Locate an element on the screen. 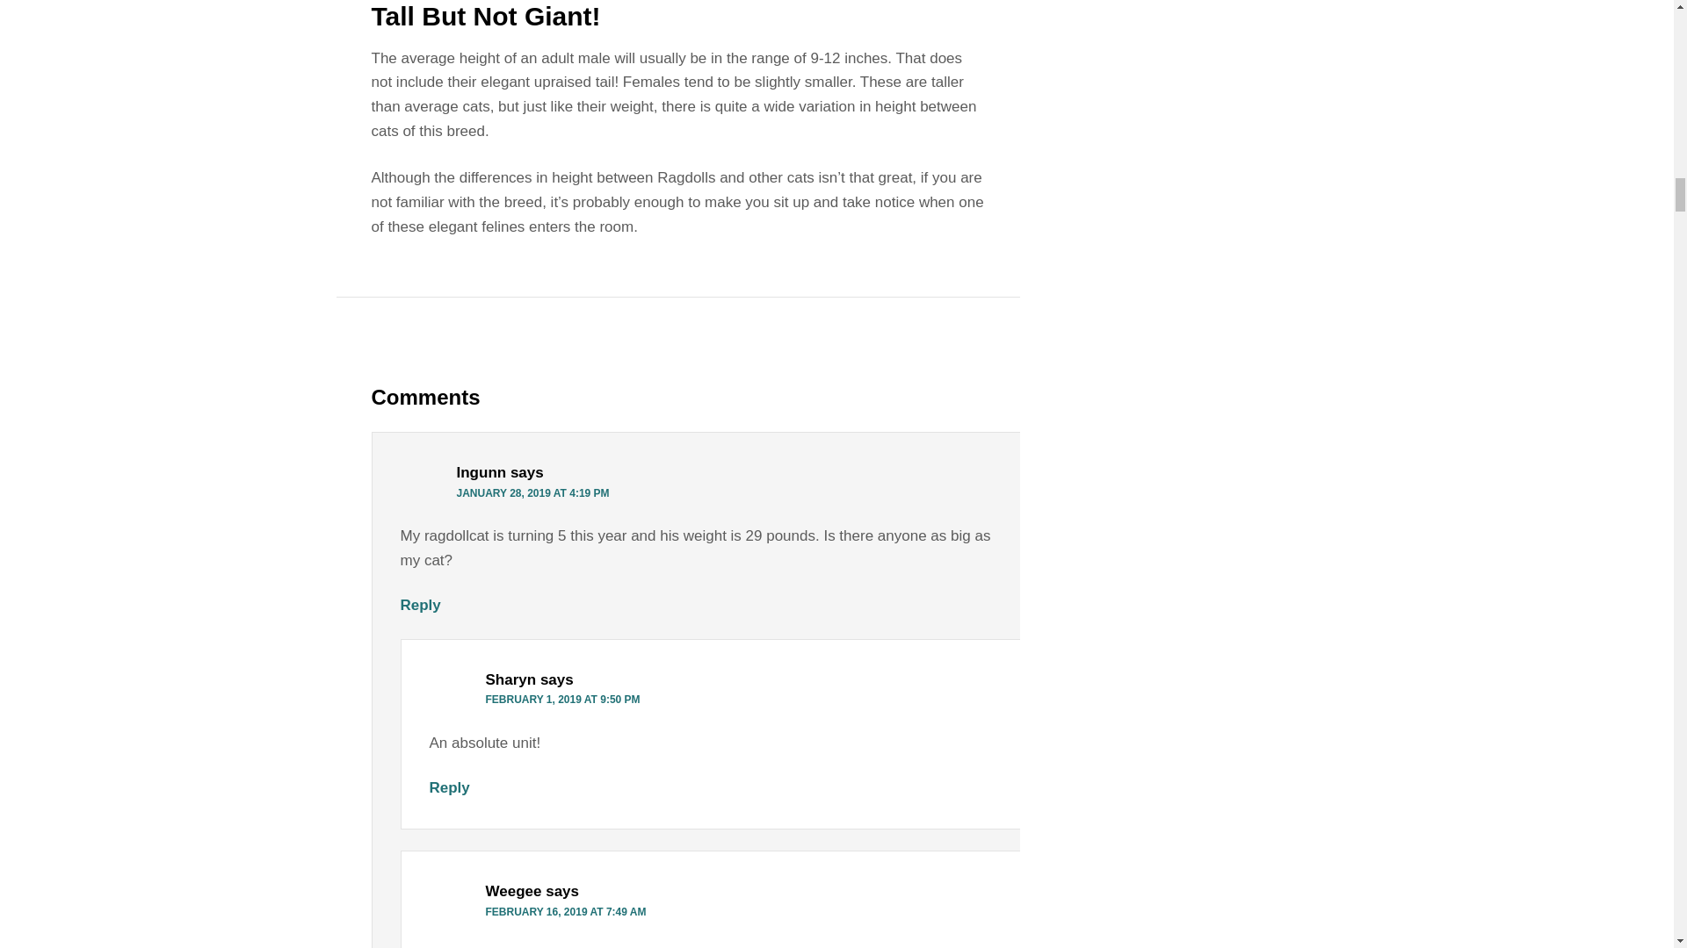 Image resolution: width=1687 pixels, height=948 pixels. JANUARY 28, 2019 AT 4:19 PM is located at coordinates (532, 493).